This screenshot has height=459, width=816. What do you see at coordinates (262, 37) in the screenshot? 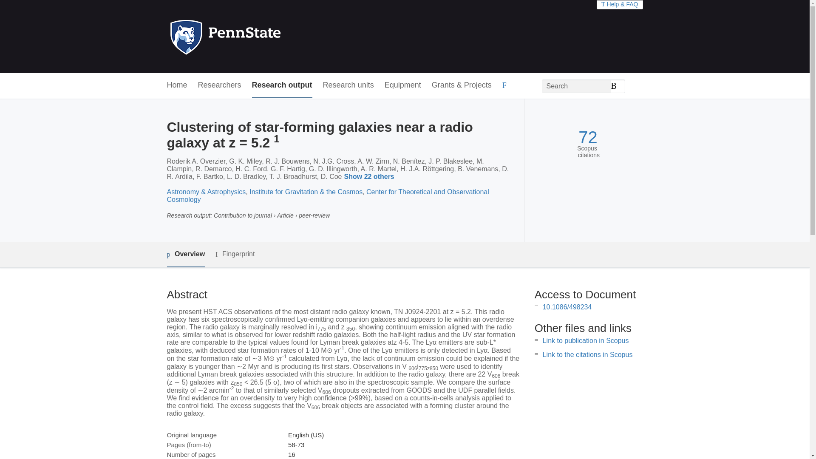
I see `Penn State Home` at bounding box center [262, 37].